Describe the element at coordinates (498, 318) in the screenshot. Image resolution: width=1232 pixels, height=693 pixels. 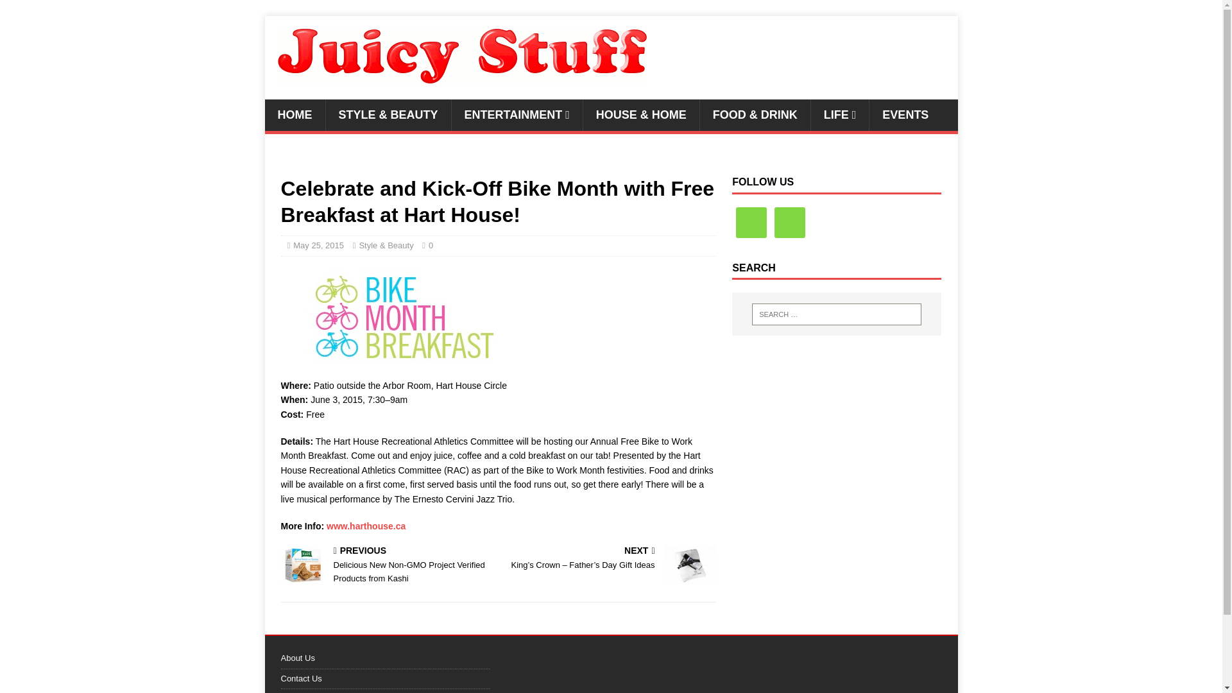
I see `Harthouse Breakfast` at that location.